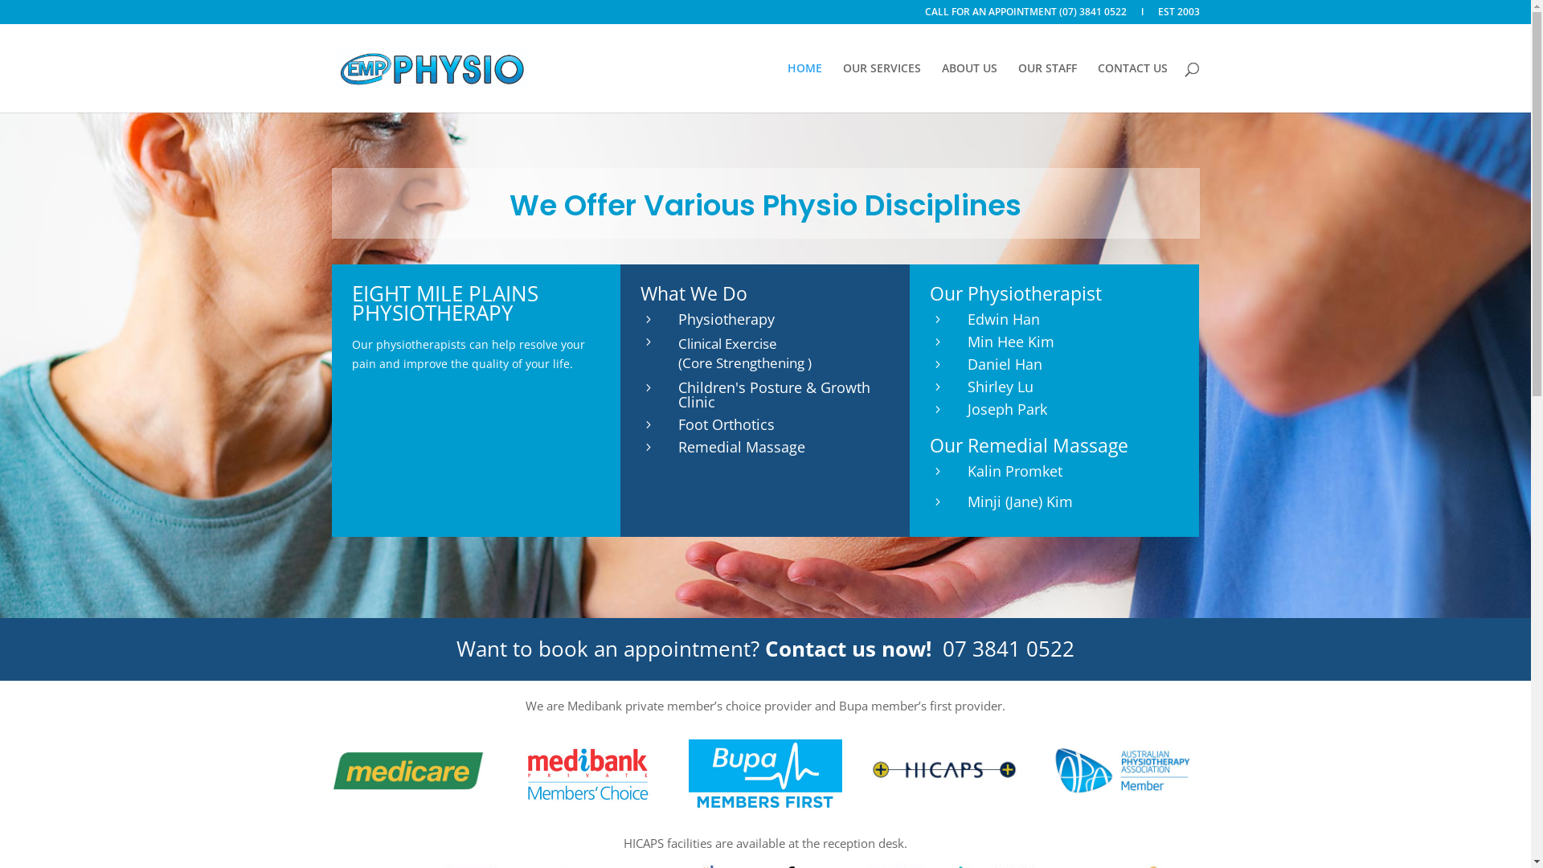  Describe the element at coordinates (881, 87) in the screenshot. I see `OUR SERVICES` at that location.